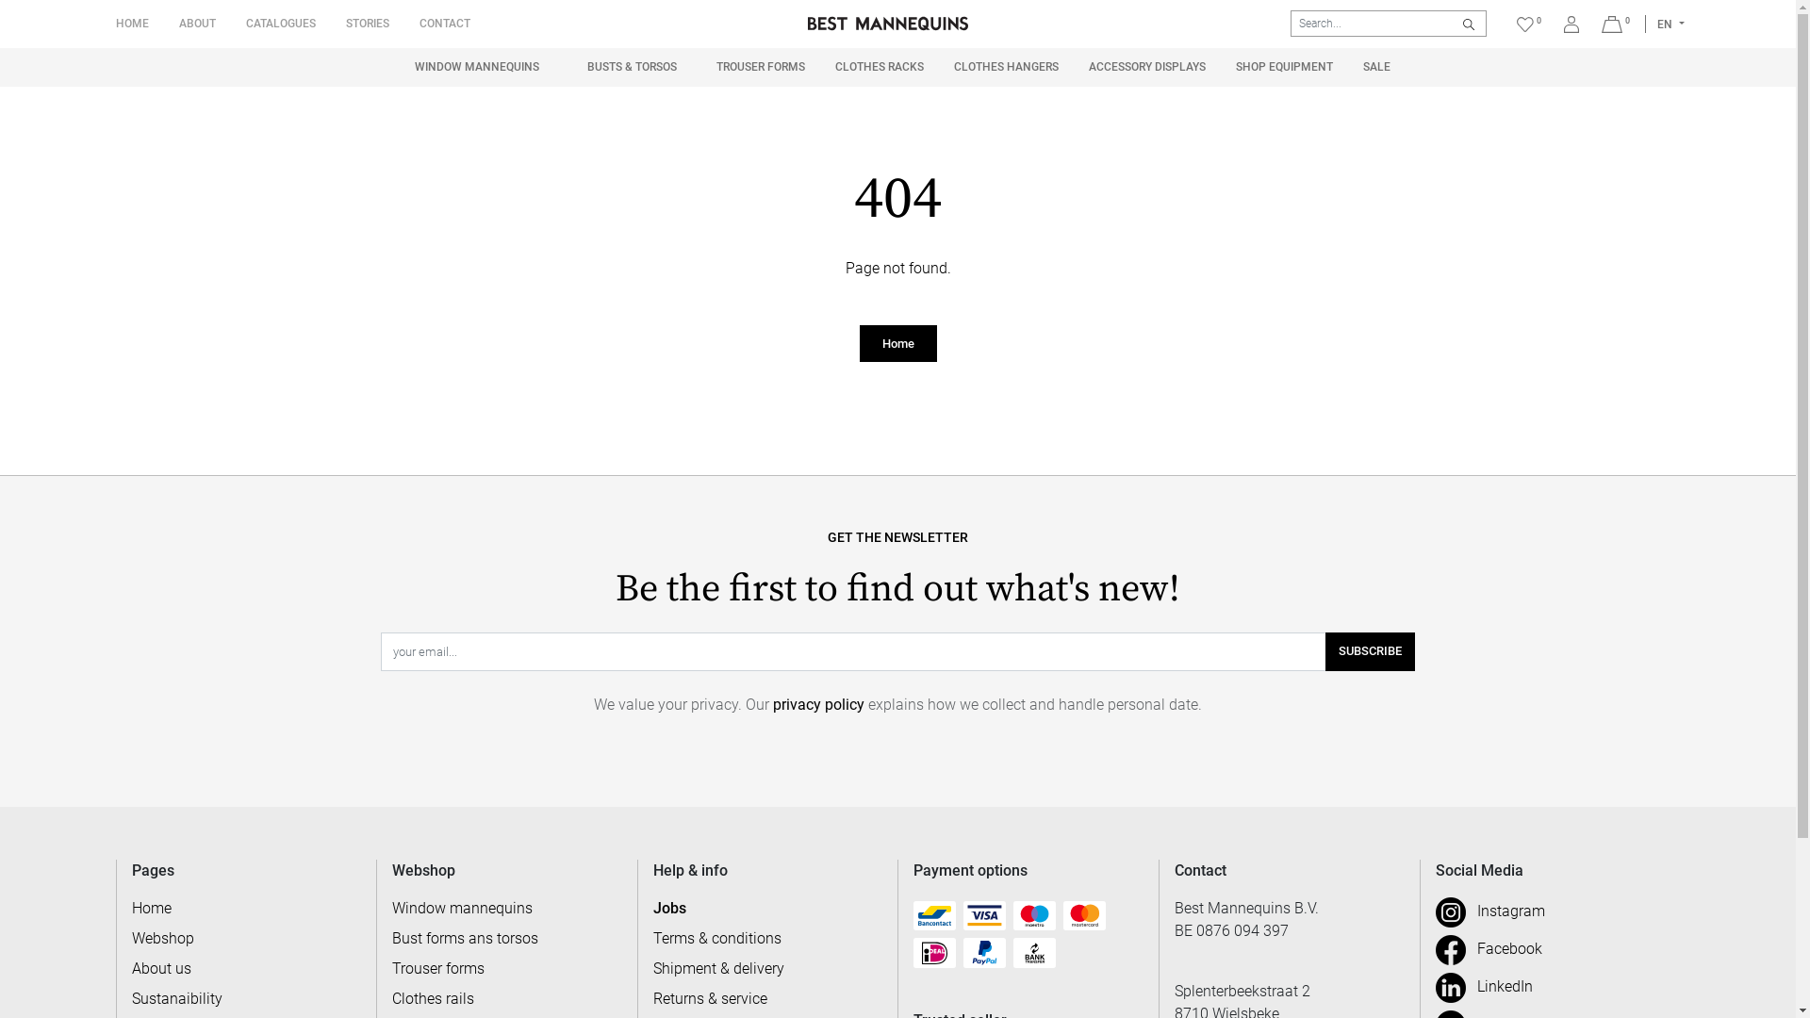 The height and width of the screenshot is (1018, 1810). I want to click on Shipment & delivery, so click(718, 968).